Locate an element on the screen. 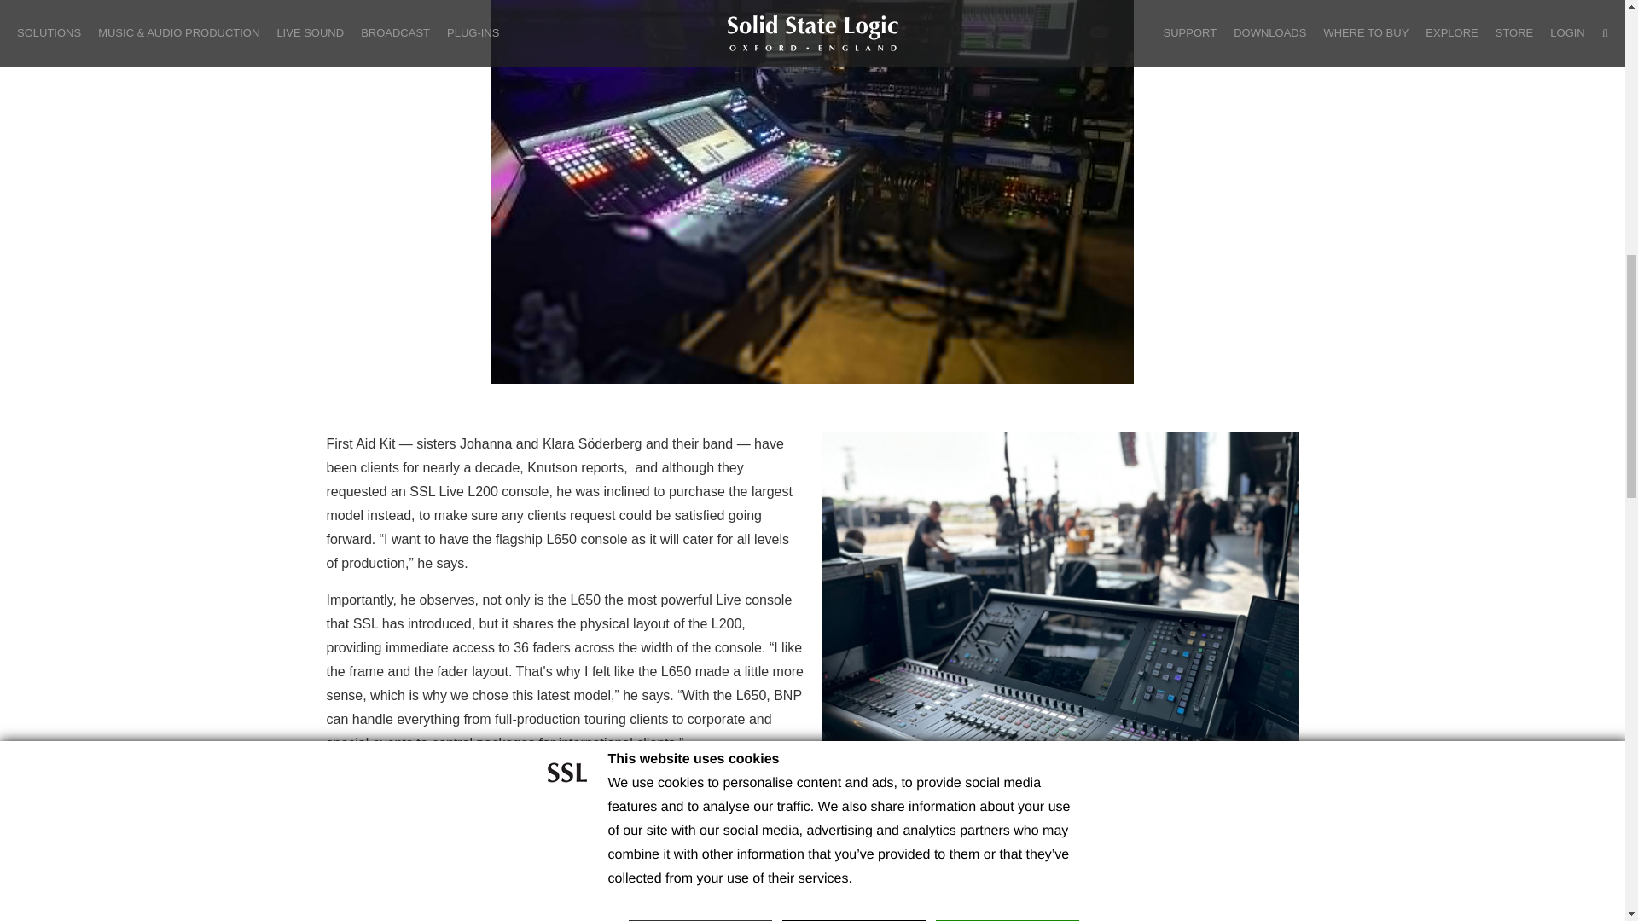 This screenshot has height=921, width=1638. Allow selection is located at coordinates (853, 9).